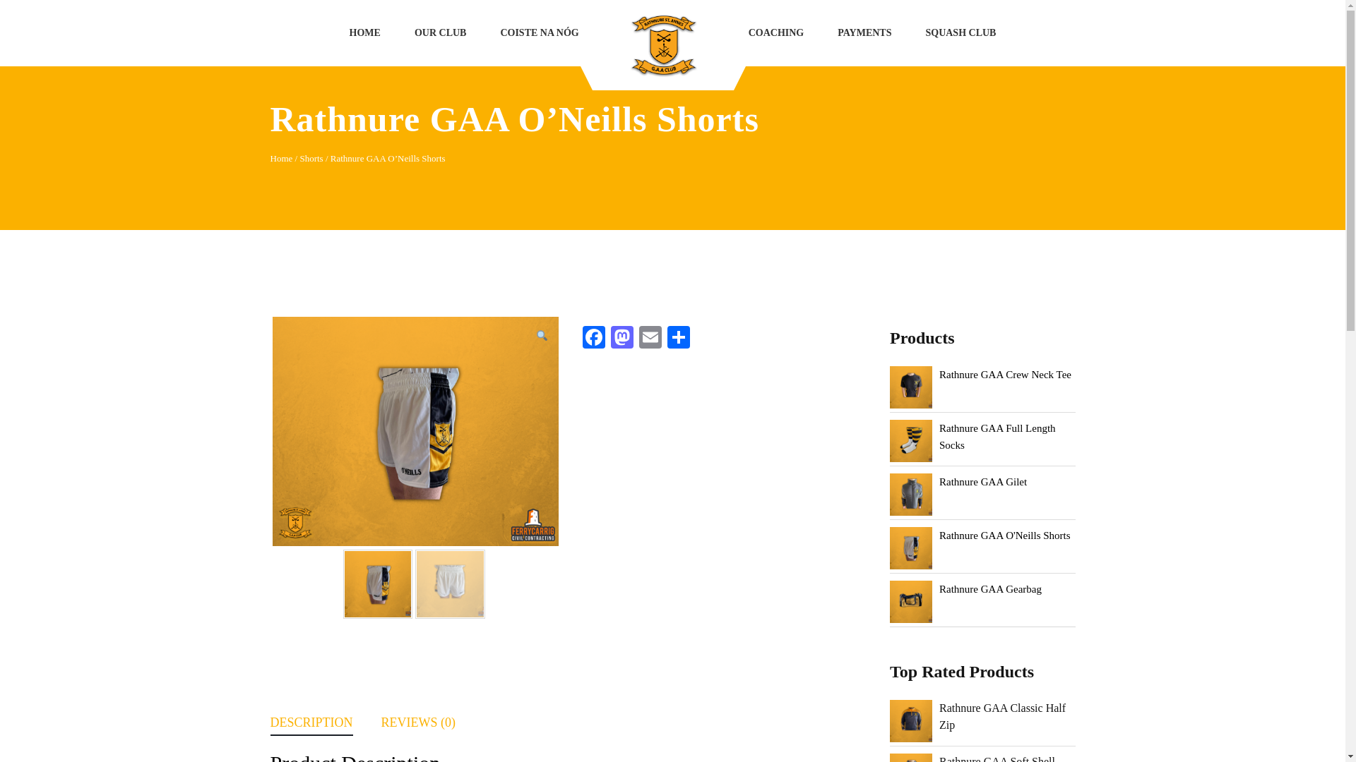 The width and height of the screenshot is (1356, 762). Describe the element at coordinates (311, 158) in the screenshot. I see `Shorts` at that location.